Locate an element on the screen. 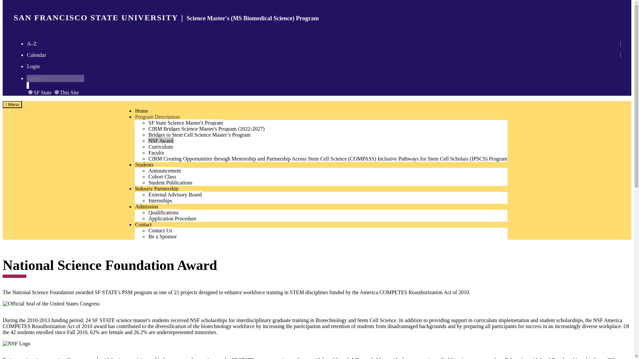  NSF Award is located at coordinates (163, 212).